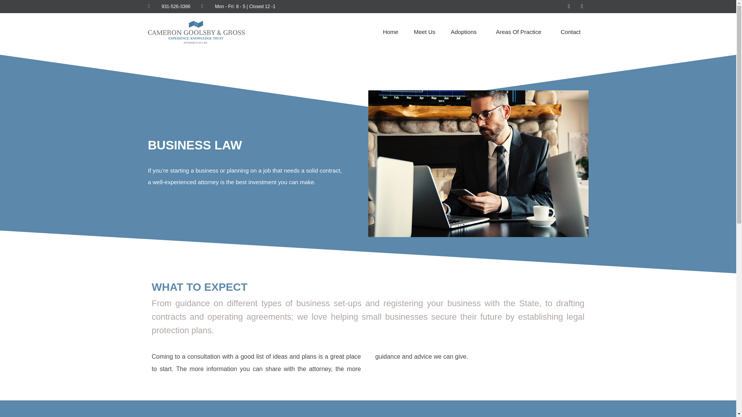  What do you see at coordinates (465, 32) in the screenshot?
I see `Adoptions` at bounding box center [465, 32].